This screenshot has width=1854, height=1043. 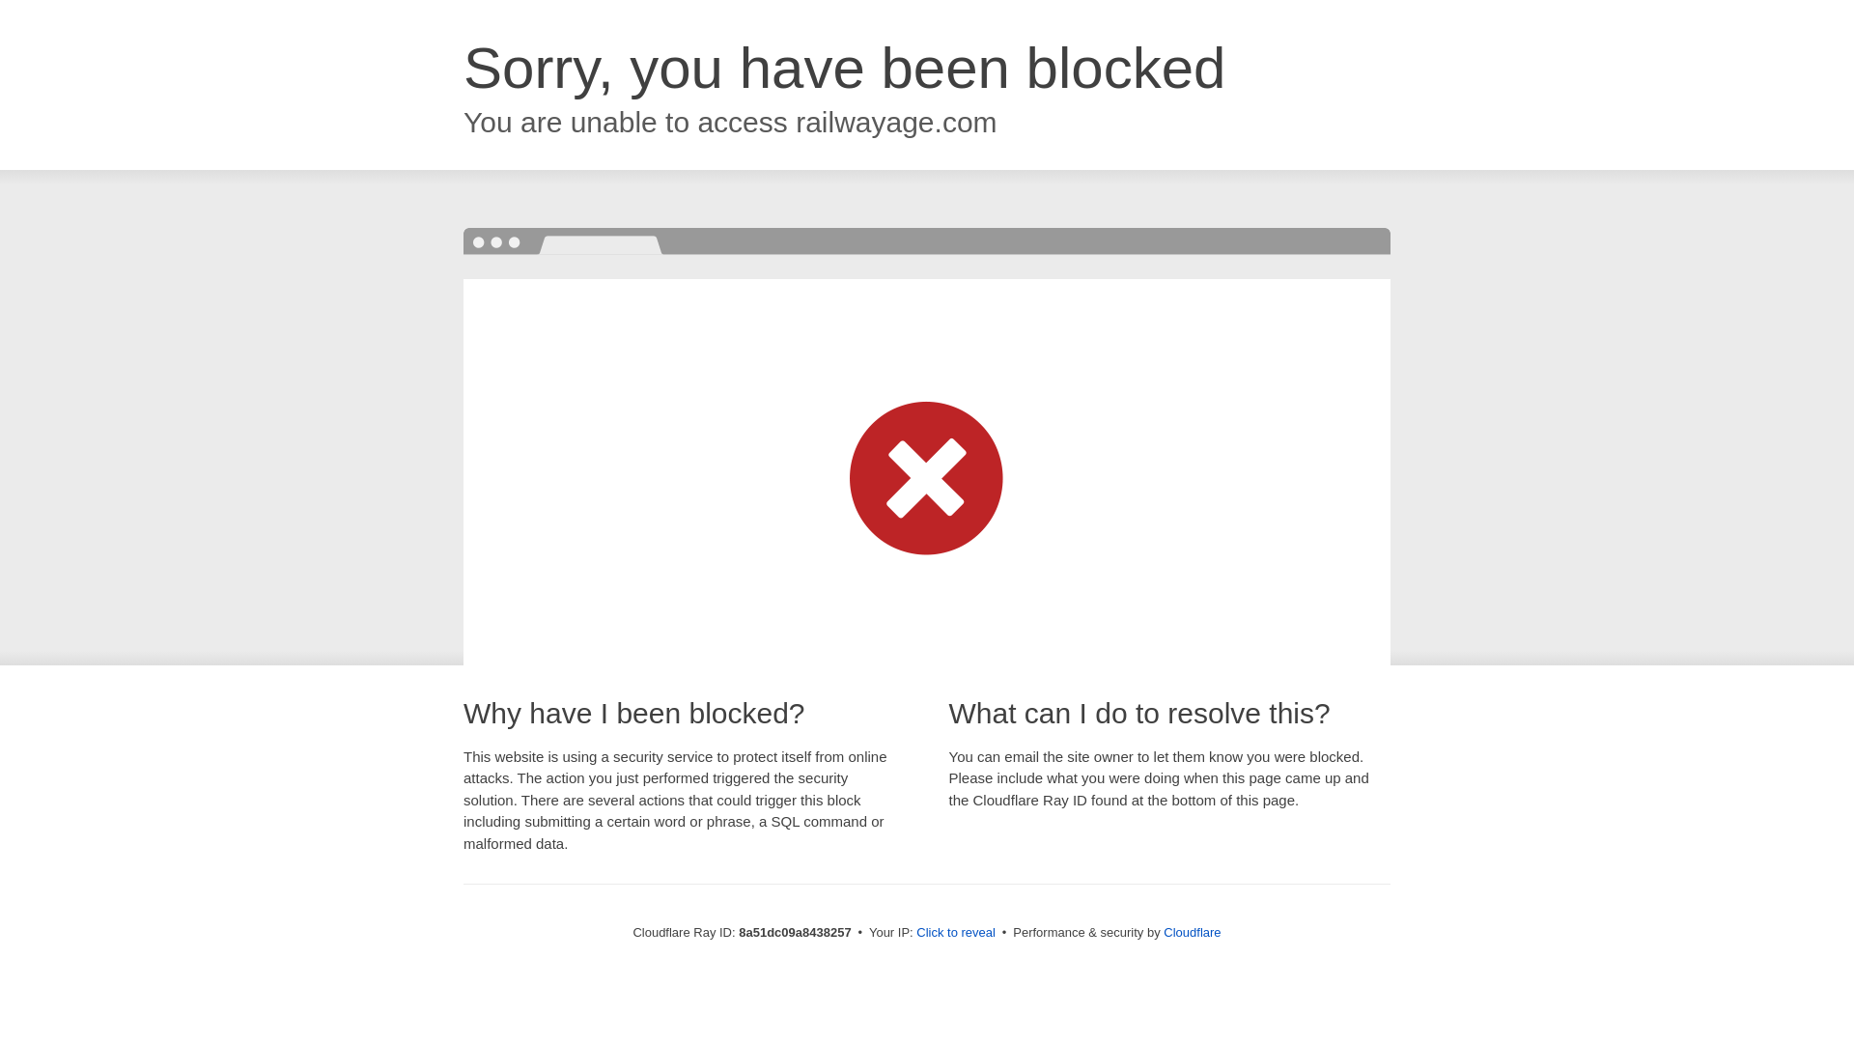 I want to click on Cloudflare, so click(x=1192, y=932).